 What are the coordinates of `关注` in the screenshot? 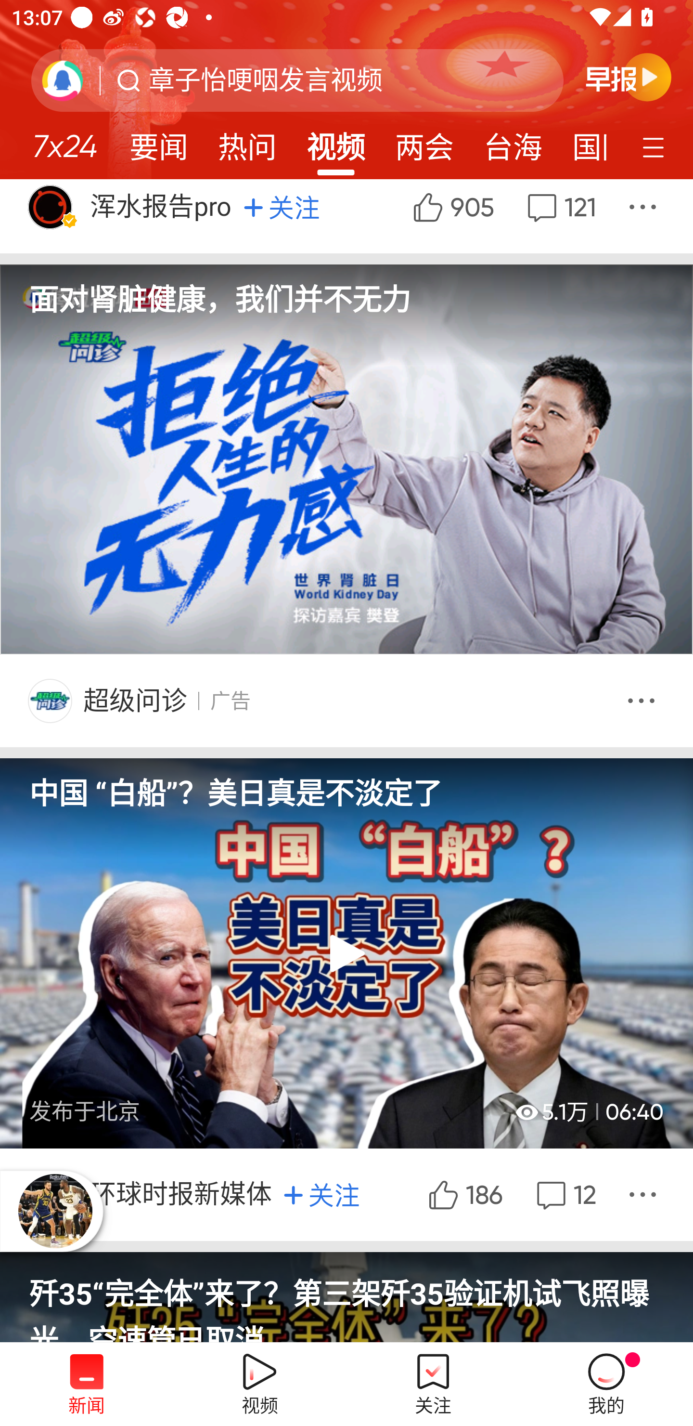 It's located at (321, 1195).